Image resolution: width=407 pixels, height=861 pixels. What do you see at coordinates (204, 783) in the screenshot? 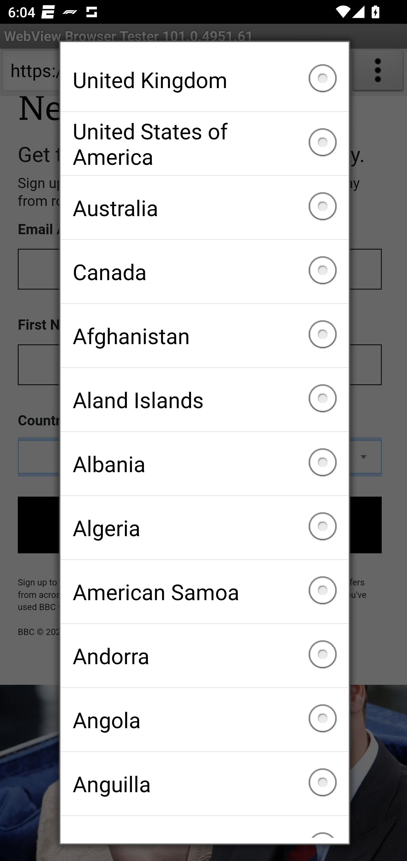
I see `Anguilla` at bounding box center [204, 783].